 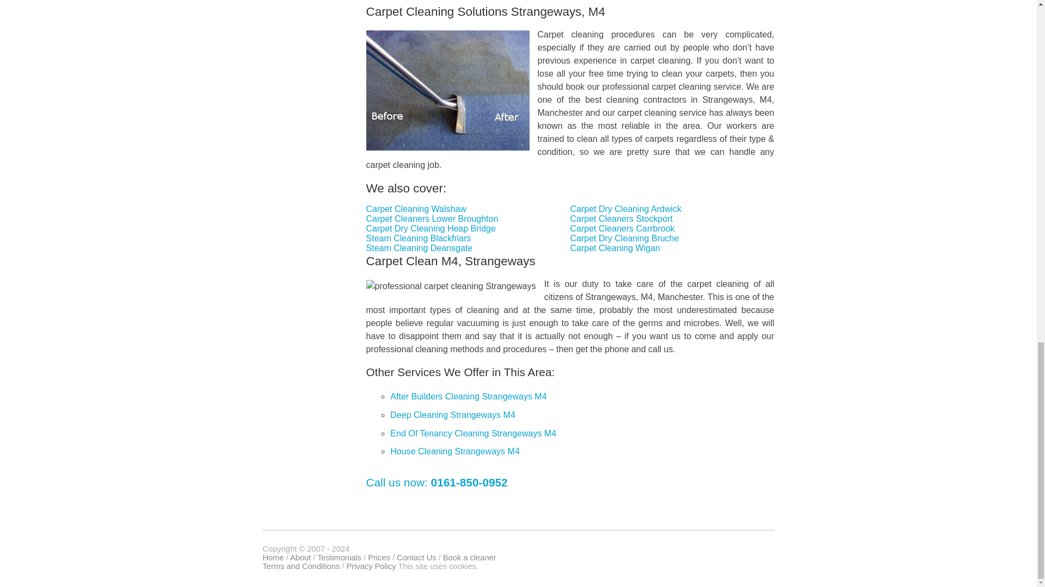 I want to click on End Of Tenancy Cleaning Strangeways M4, so click(x=472, y=433).